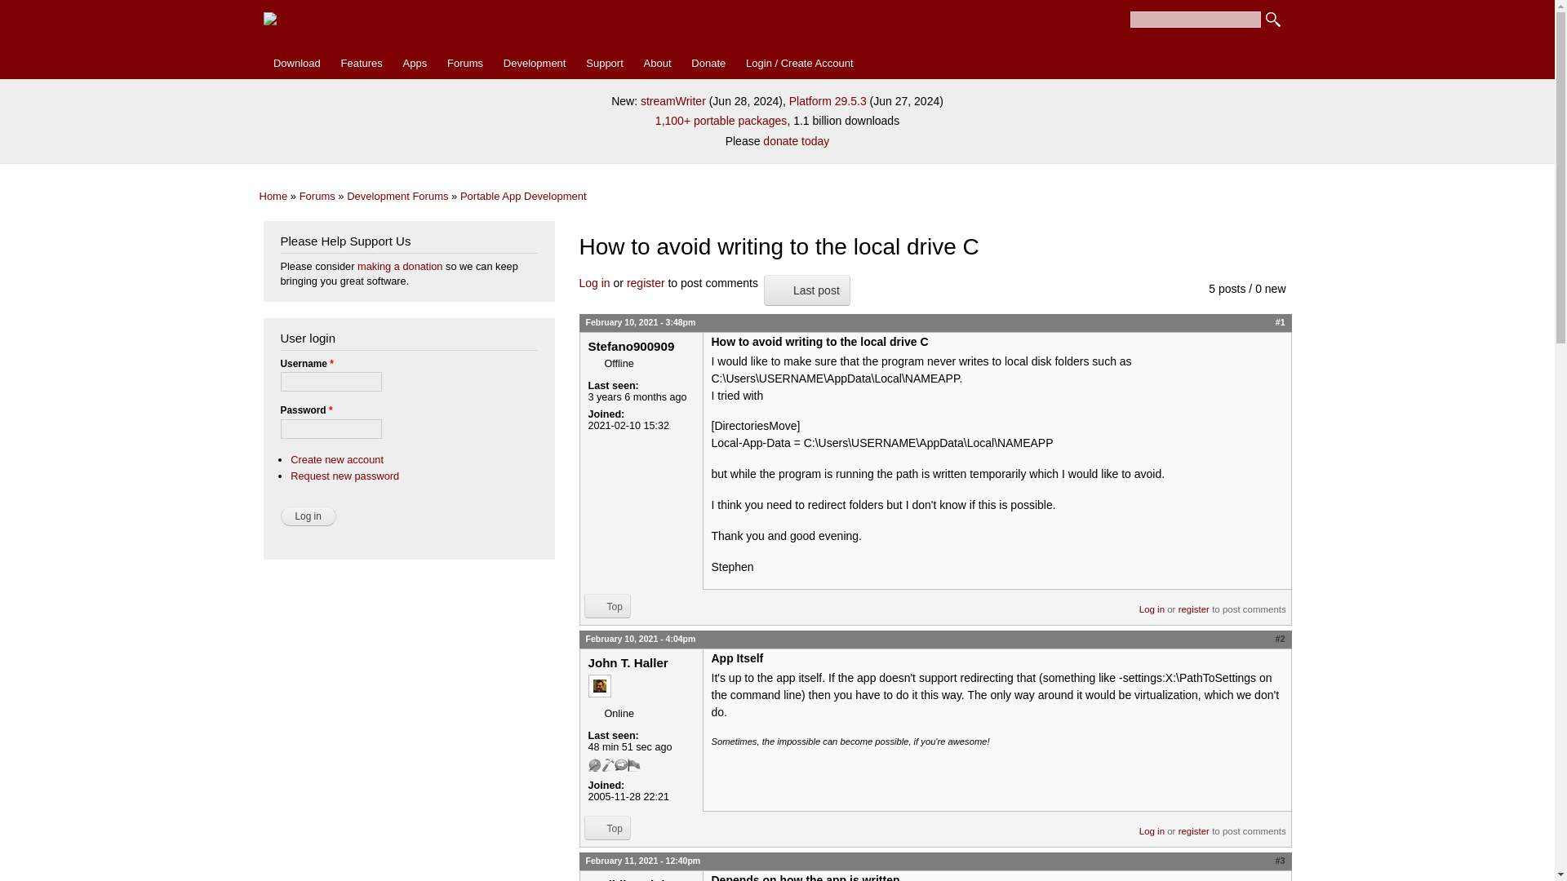 This screenshot has width=1567, height=881. Describe the element at coordinates (607, 828) in the screenshot. I see `Top` at that location.